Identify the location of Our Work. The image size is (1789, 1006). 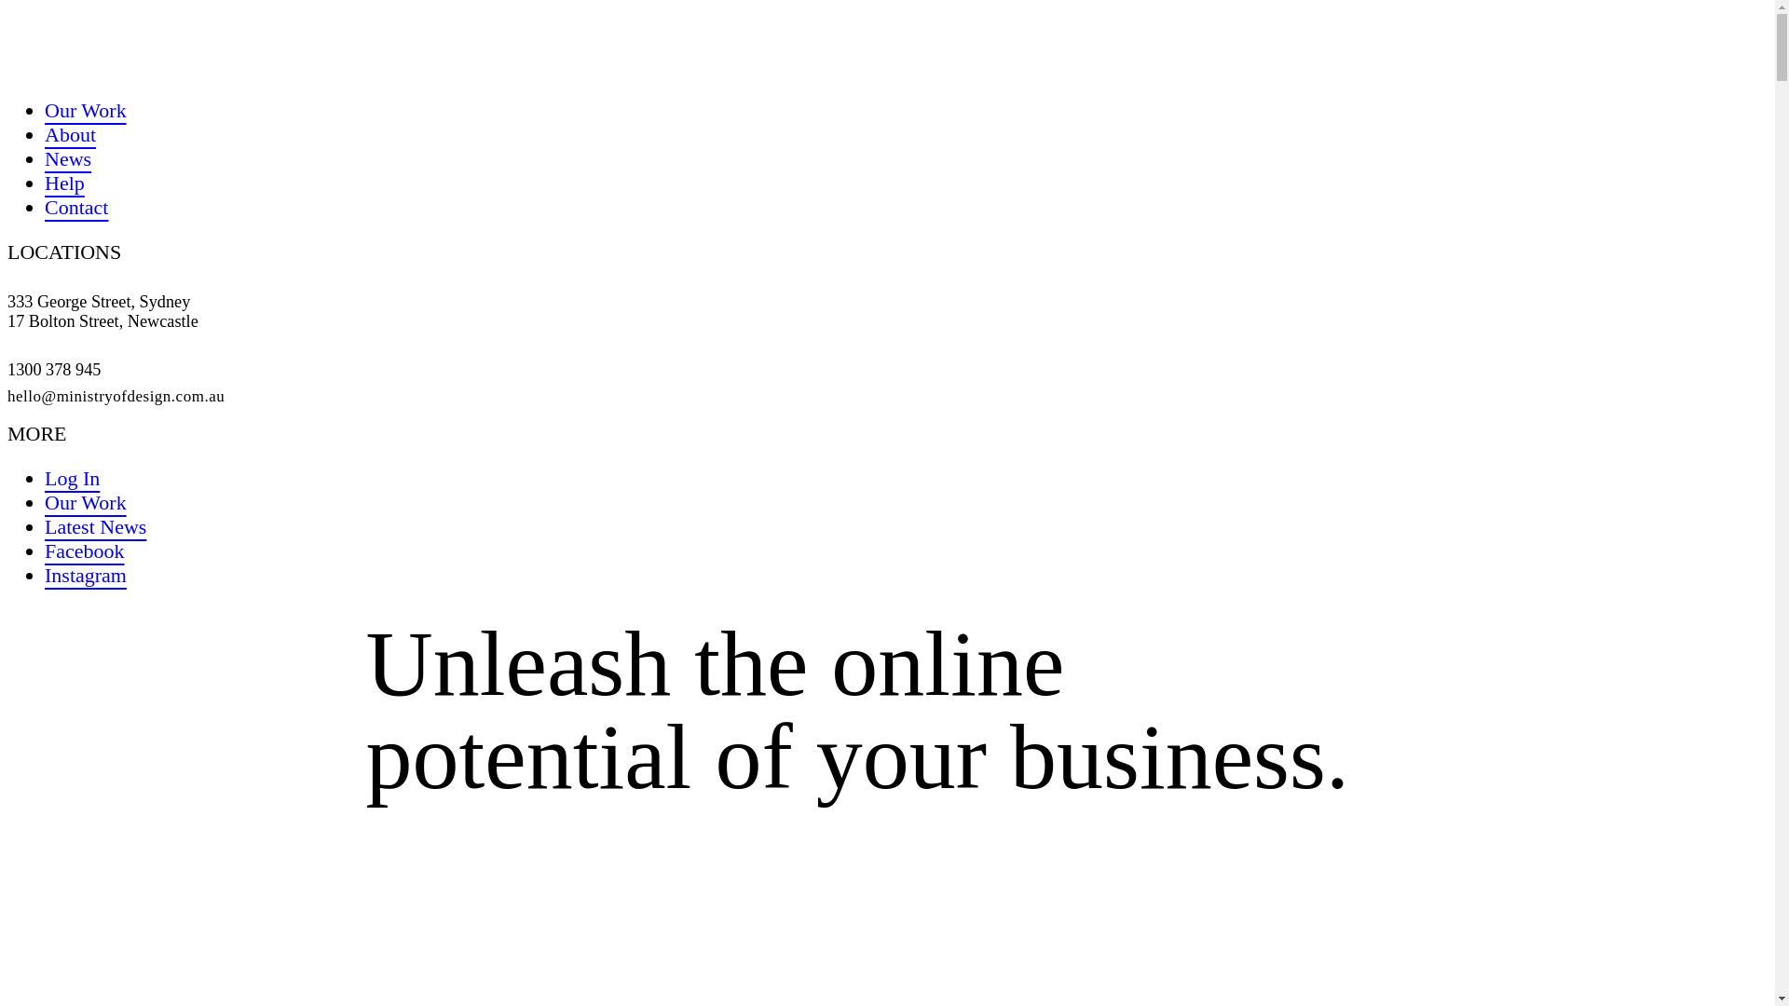
(86, 503).